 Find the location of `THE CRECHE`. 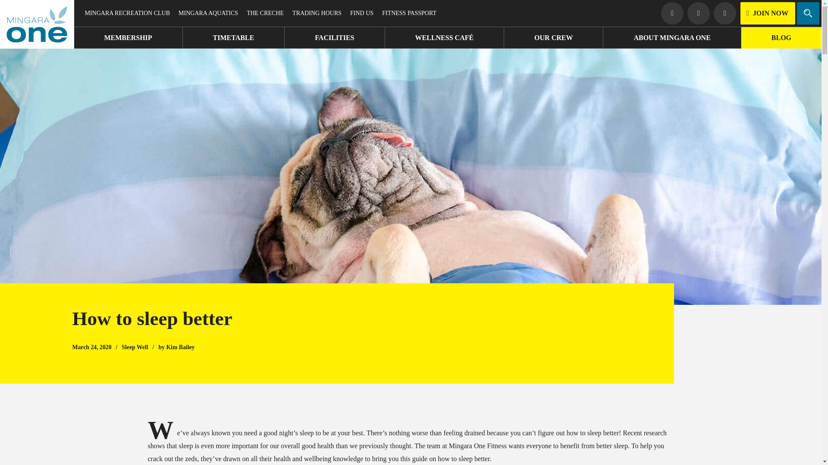

THE CRECHE is located at coordinates (265, 13).